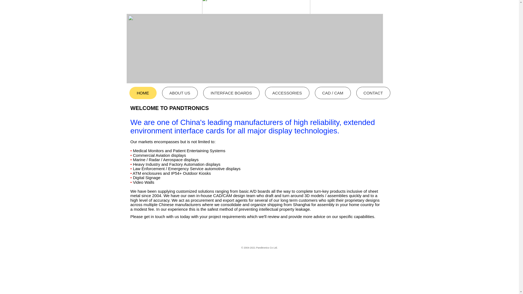 The image size is (523, 294). I want to click on CONTACT, so click(373, 93).